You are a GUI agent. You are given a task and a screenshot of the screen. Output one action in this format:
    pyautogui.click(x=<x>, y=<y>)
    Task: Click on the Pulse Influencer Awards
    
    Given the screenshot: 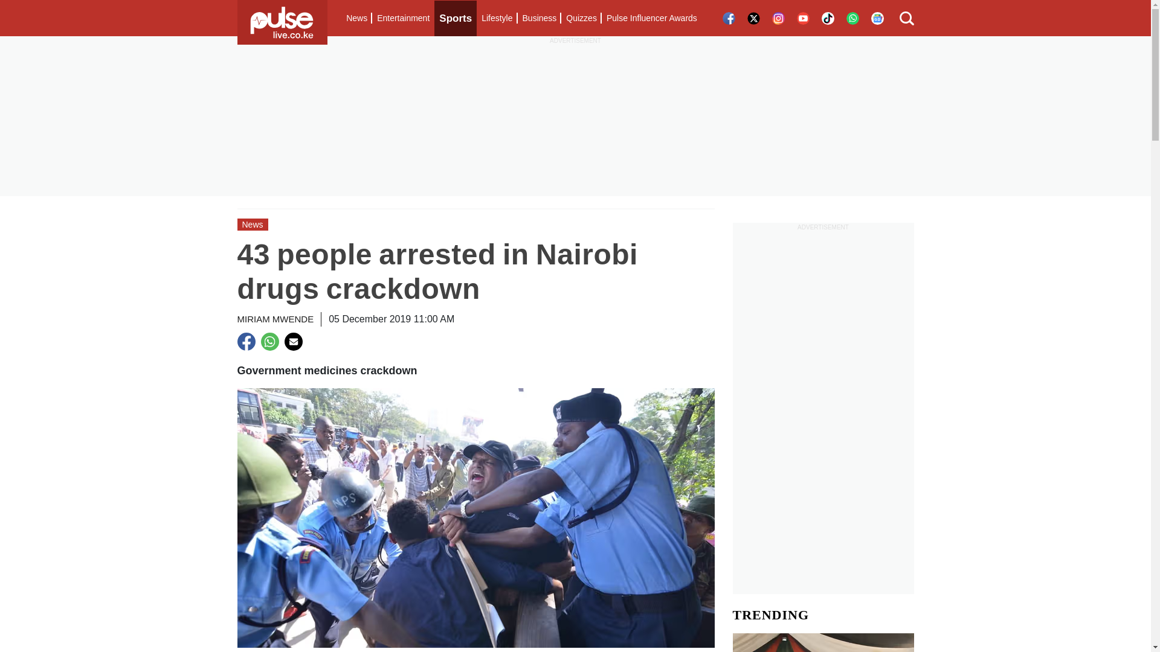 What is the action you would take?
    pyautogui.click(x=651, y=18)
    